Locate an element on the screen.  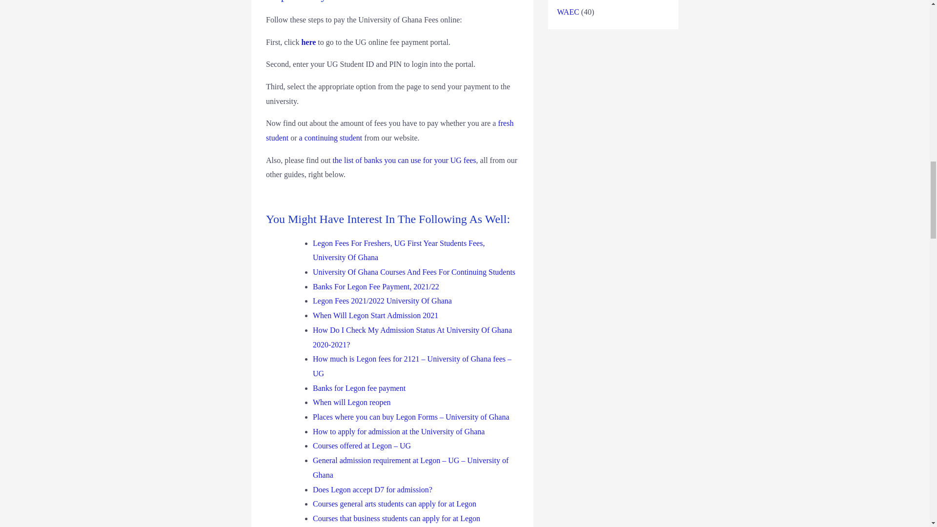
a continuing student is located at coordinates (331, 138).